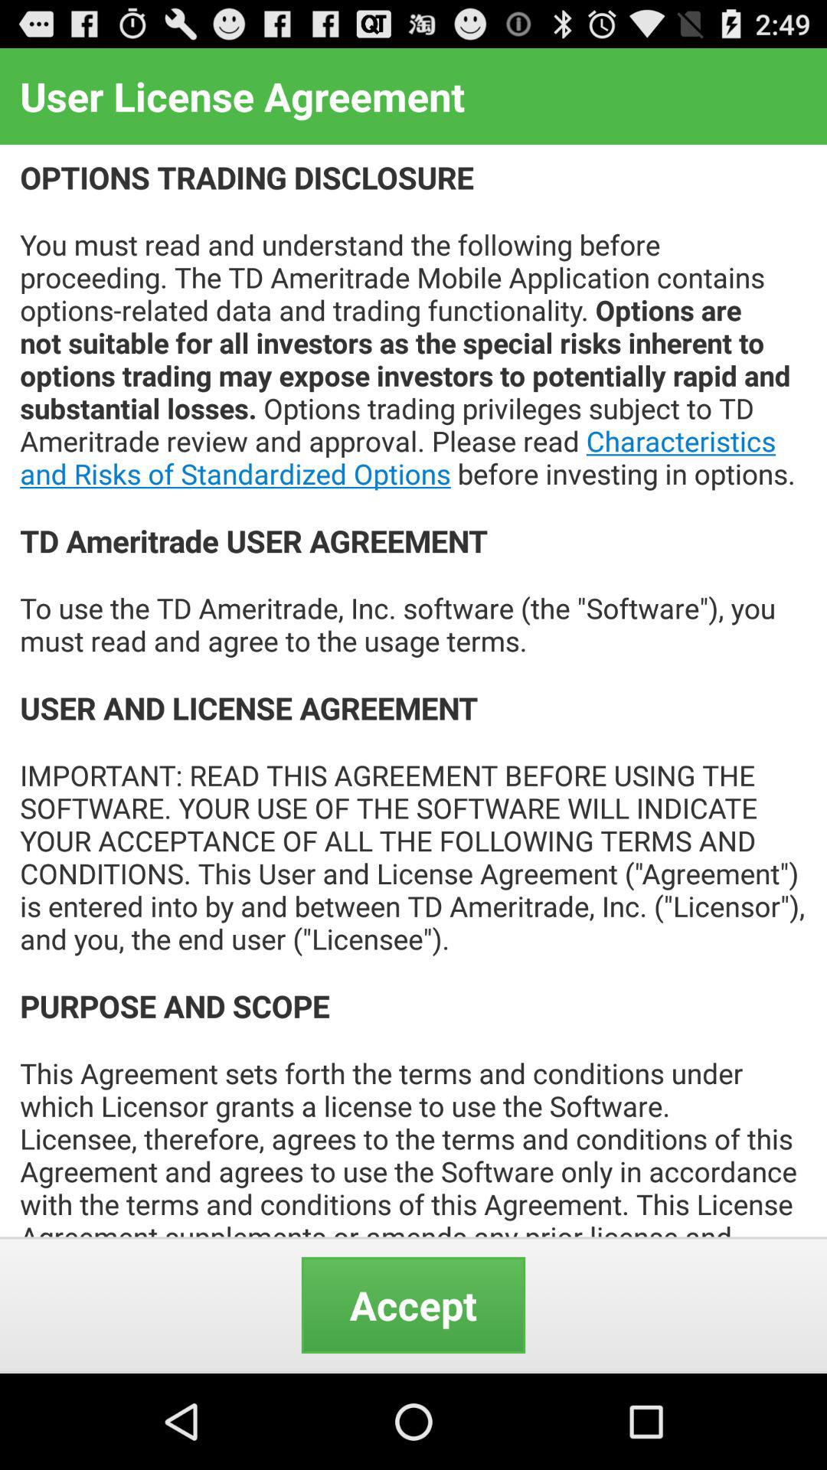  I want to click on turn off options trading disclosure, so click(413, 691).